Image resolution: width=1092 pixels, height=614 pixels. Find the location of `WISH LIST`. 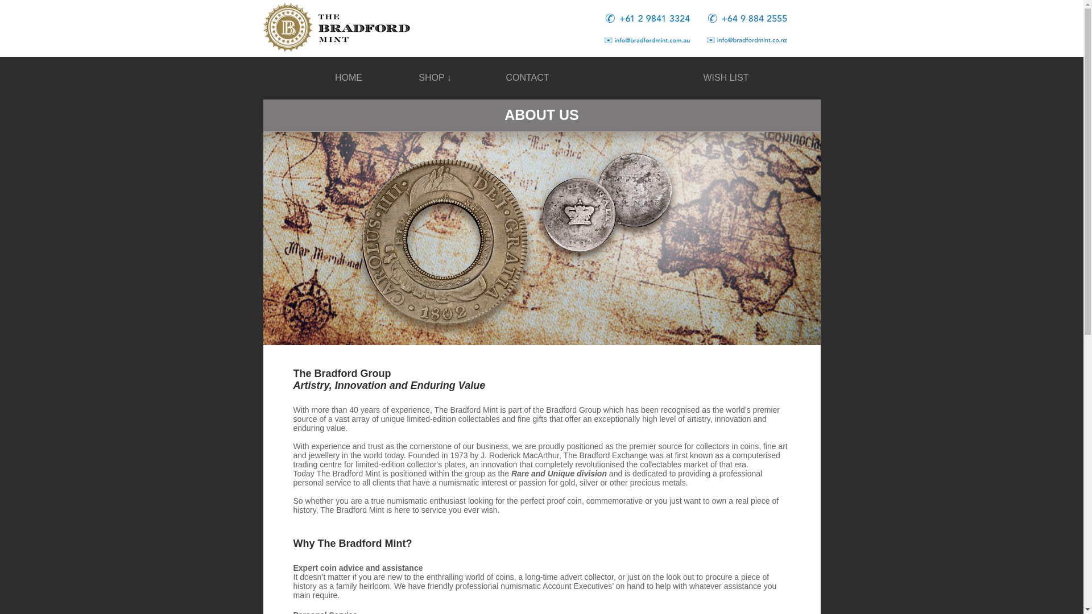

WISH LIST is located at coordinates (726, 77).